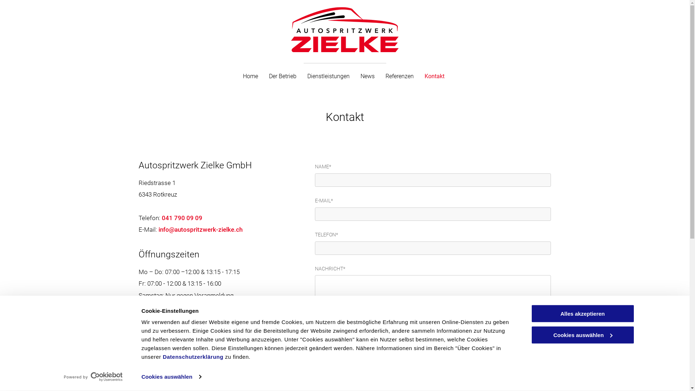 The image size is (695, 391). Describe the element at coordinates (283, 76) in the screenshot. I see `Der Betrieb` at that location.